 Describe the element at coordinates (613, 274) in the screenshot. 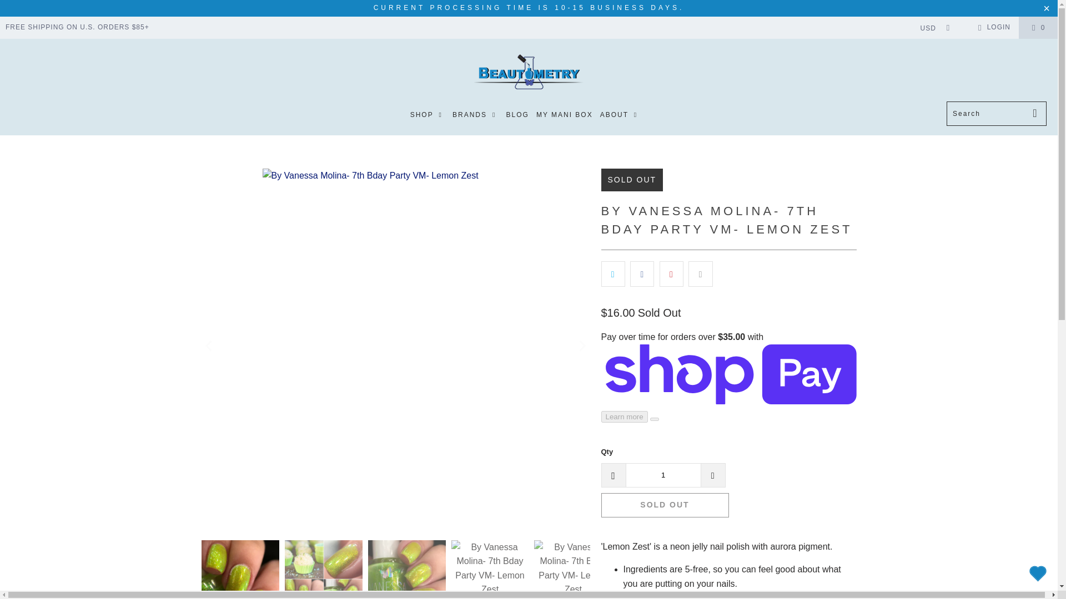

I see `Share this on Twitter` at that location.